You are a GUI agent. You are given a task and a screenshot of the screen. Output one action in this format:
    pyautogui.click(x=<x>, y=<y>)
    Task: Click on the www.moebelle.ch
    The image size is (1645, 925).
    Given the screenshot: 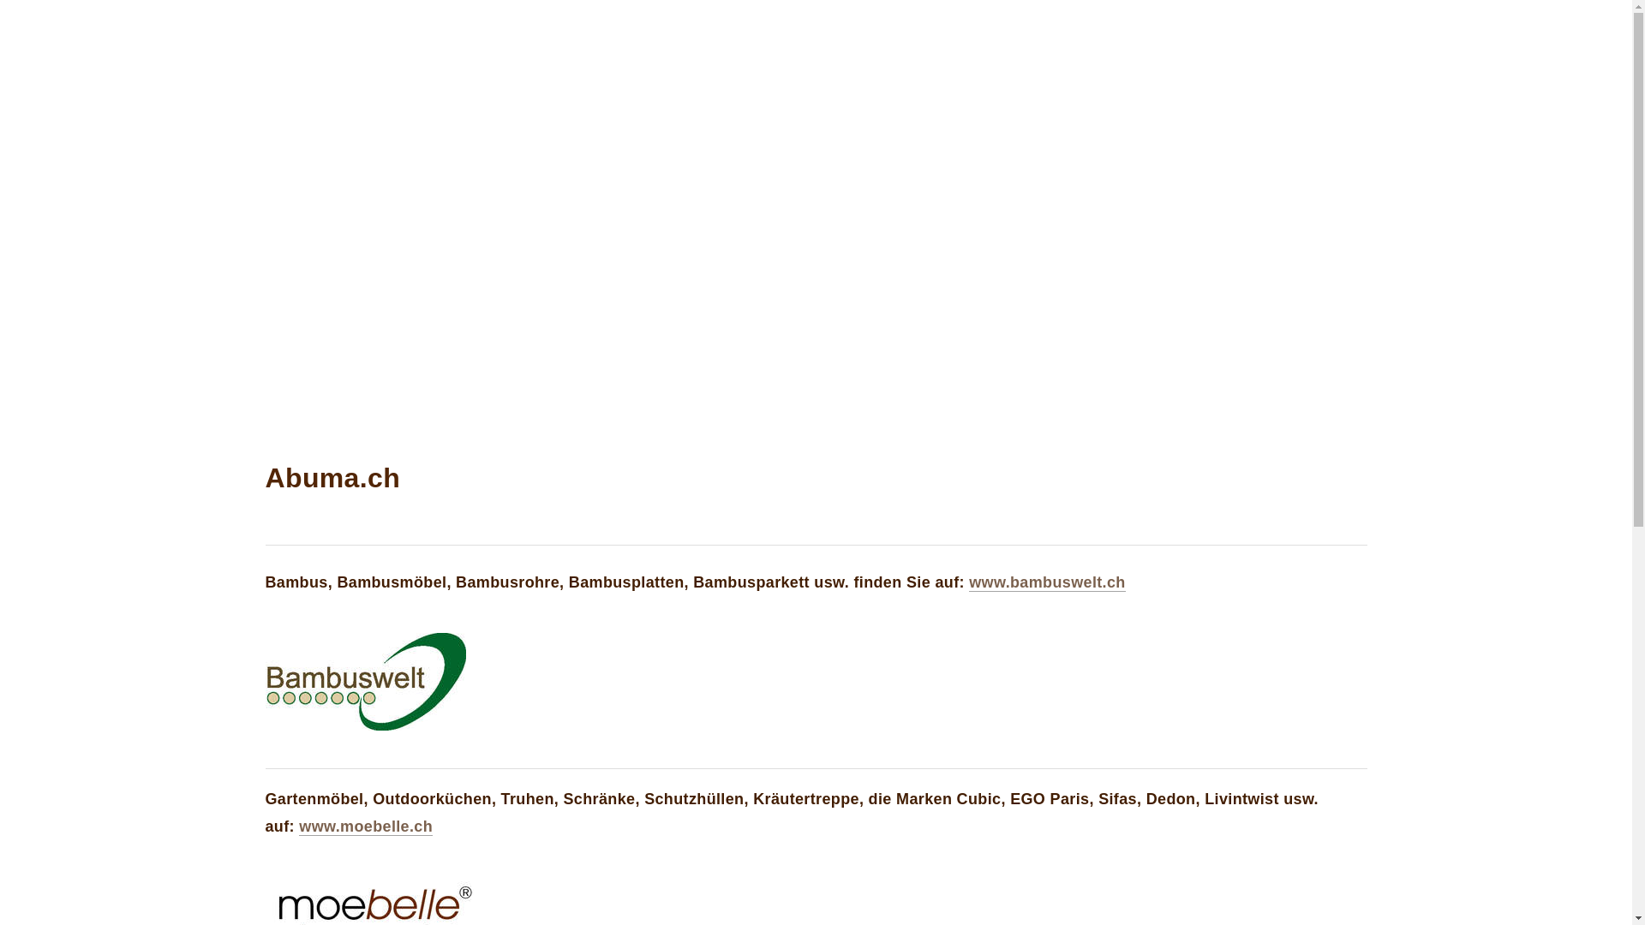 What is the action you would take?
    pyautogui.click(x=365, y=826)
    